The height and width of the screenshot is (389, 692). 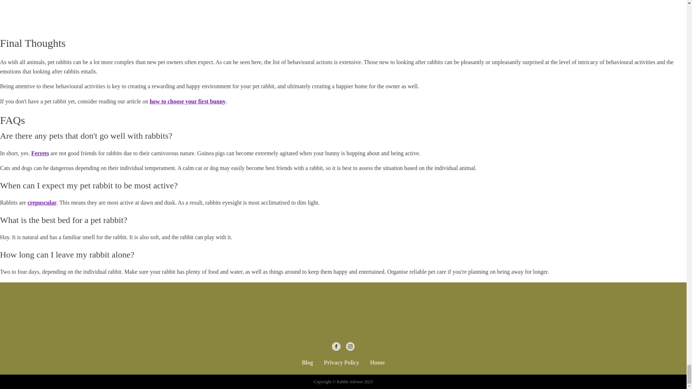 What do you see at coordinates (42, 202) in the screenshot?
I see `crepuscular` at bounding box center [42, 202].